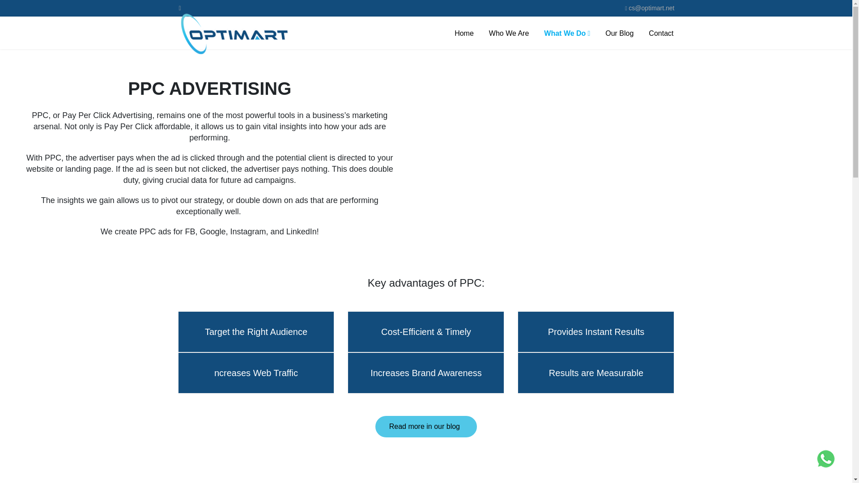 This screenshot has height=483, width=859. I want to click on What We Do, so click(566, 33).